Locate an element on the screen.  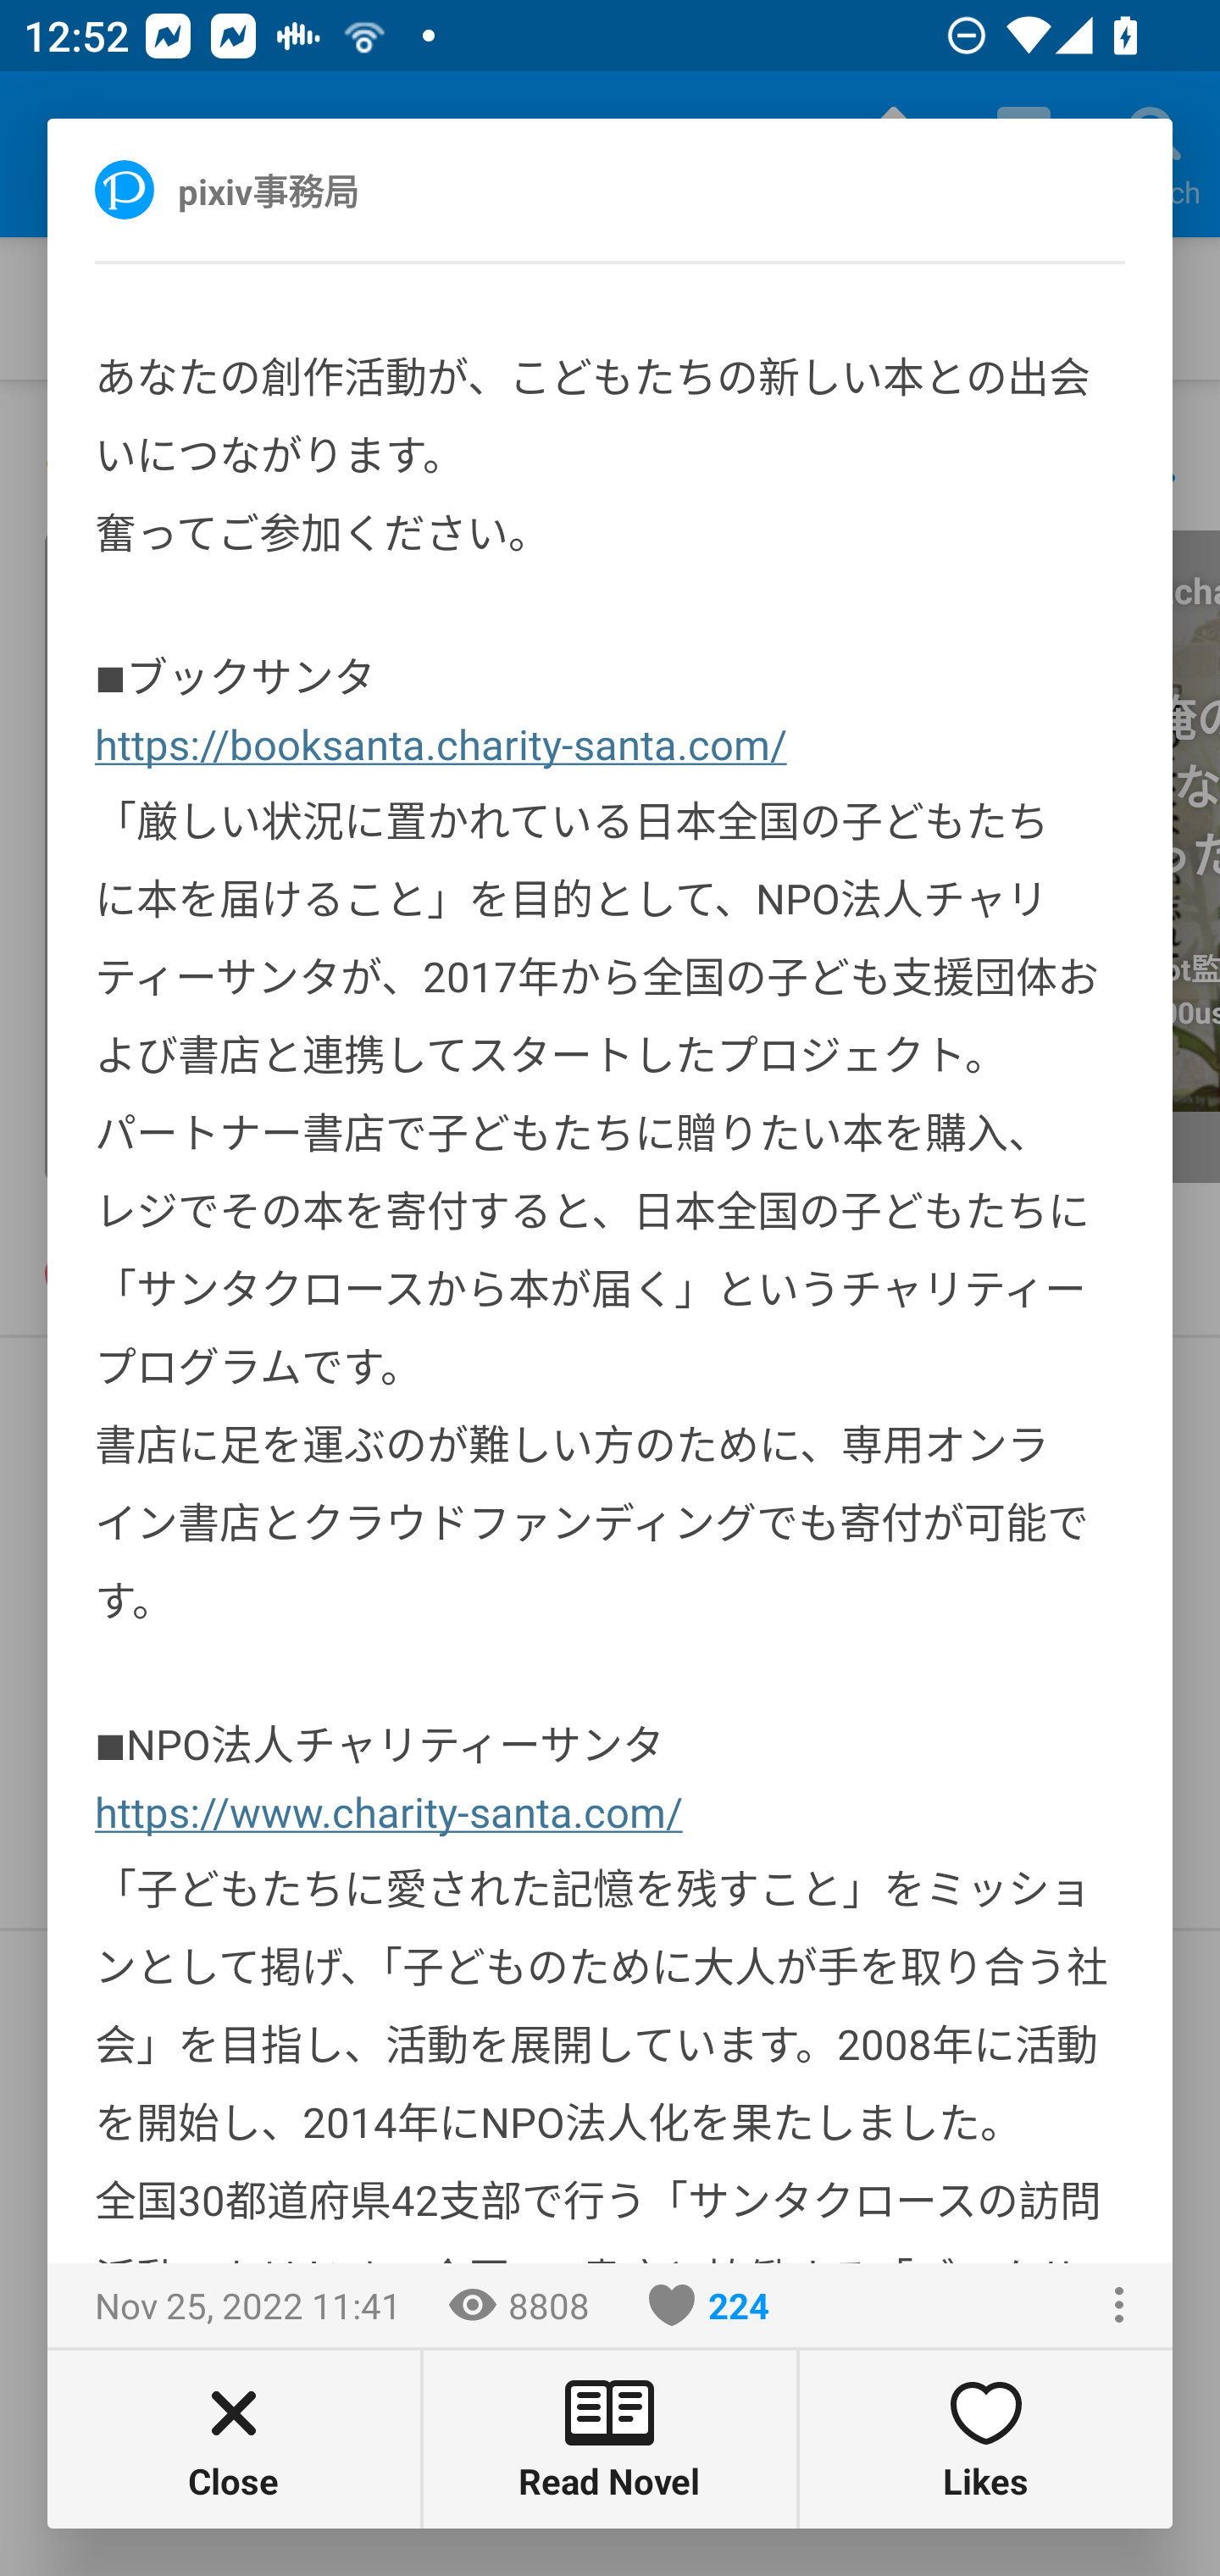
pixiv事務局 is located at coordinates (303, 189).